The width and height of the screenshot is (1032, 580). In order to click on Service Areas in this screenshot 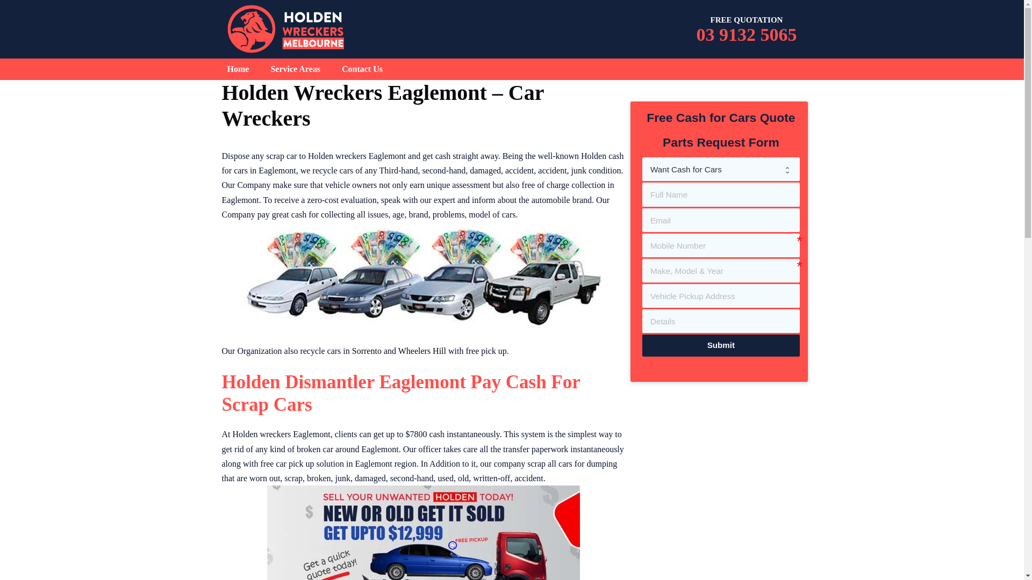, I will do `click(296, 69)`.